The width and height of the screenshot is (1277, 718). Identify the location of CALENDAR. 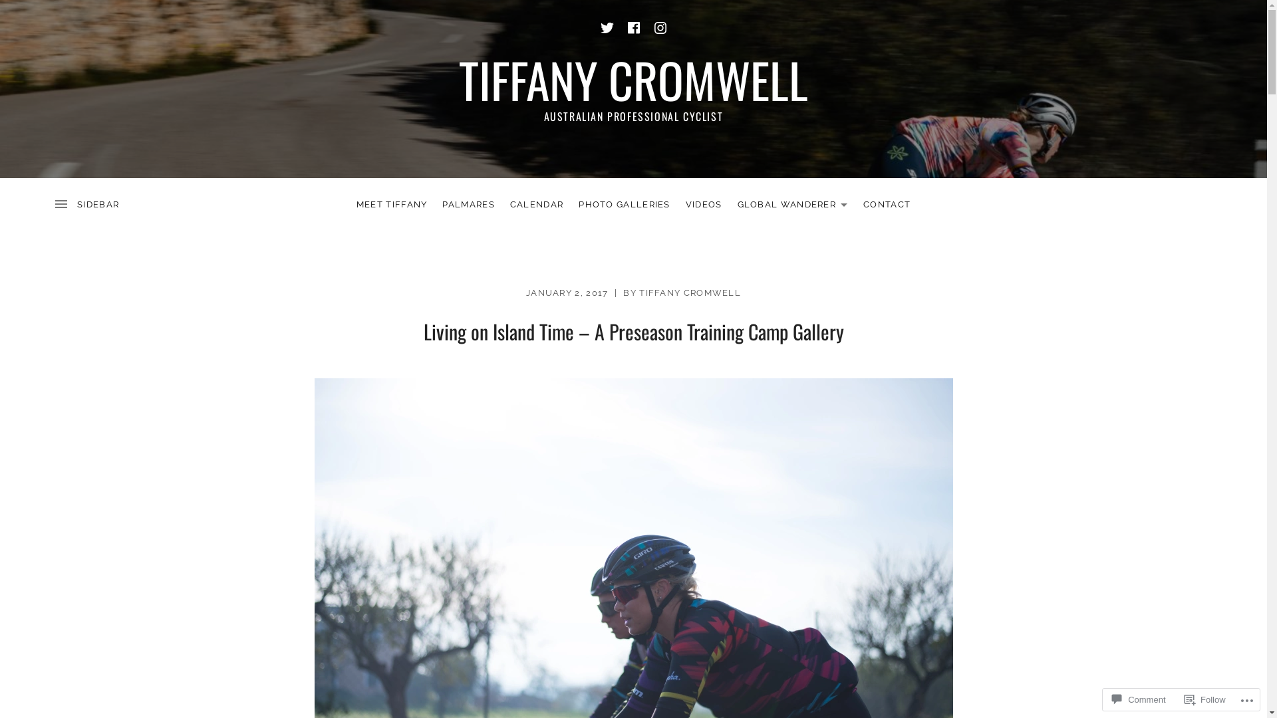
(537, 205).